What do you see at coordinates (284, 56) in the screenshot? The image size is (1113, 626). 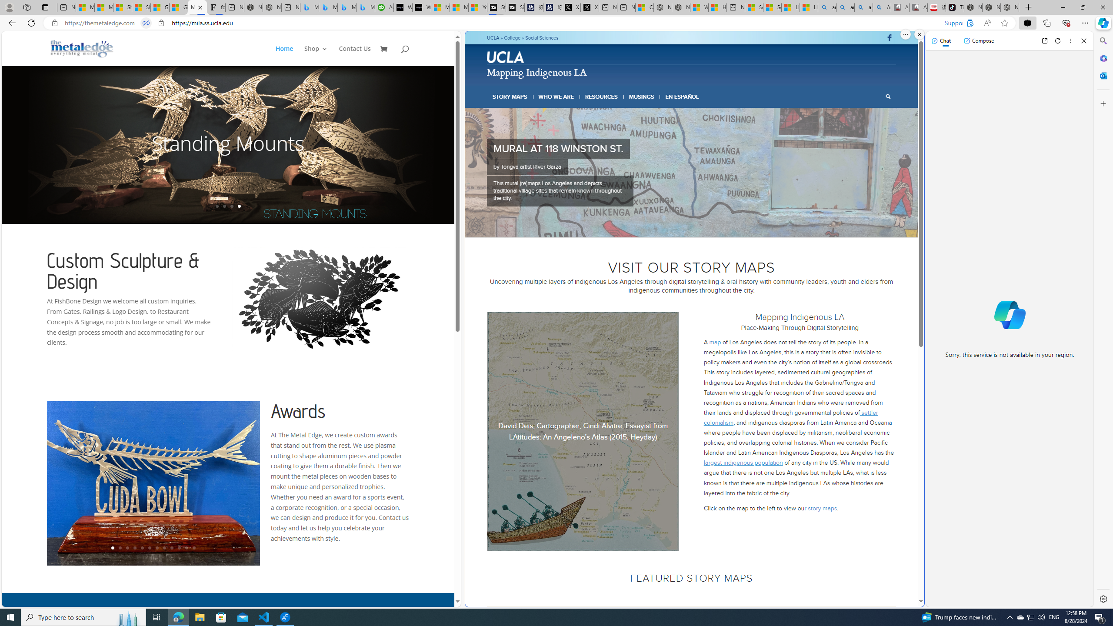 I see `Home` at bounding box center [284, 56].